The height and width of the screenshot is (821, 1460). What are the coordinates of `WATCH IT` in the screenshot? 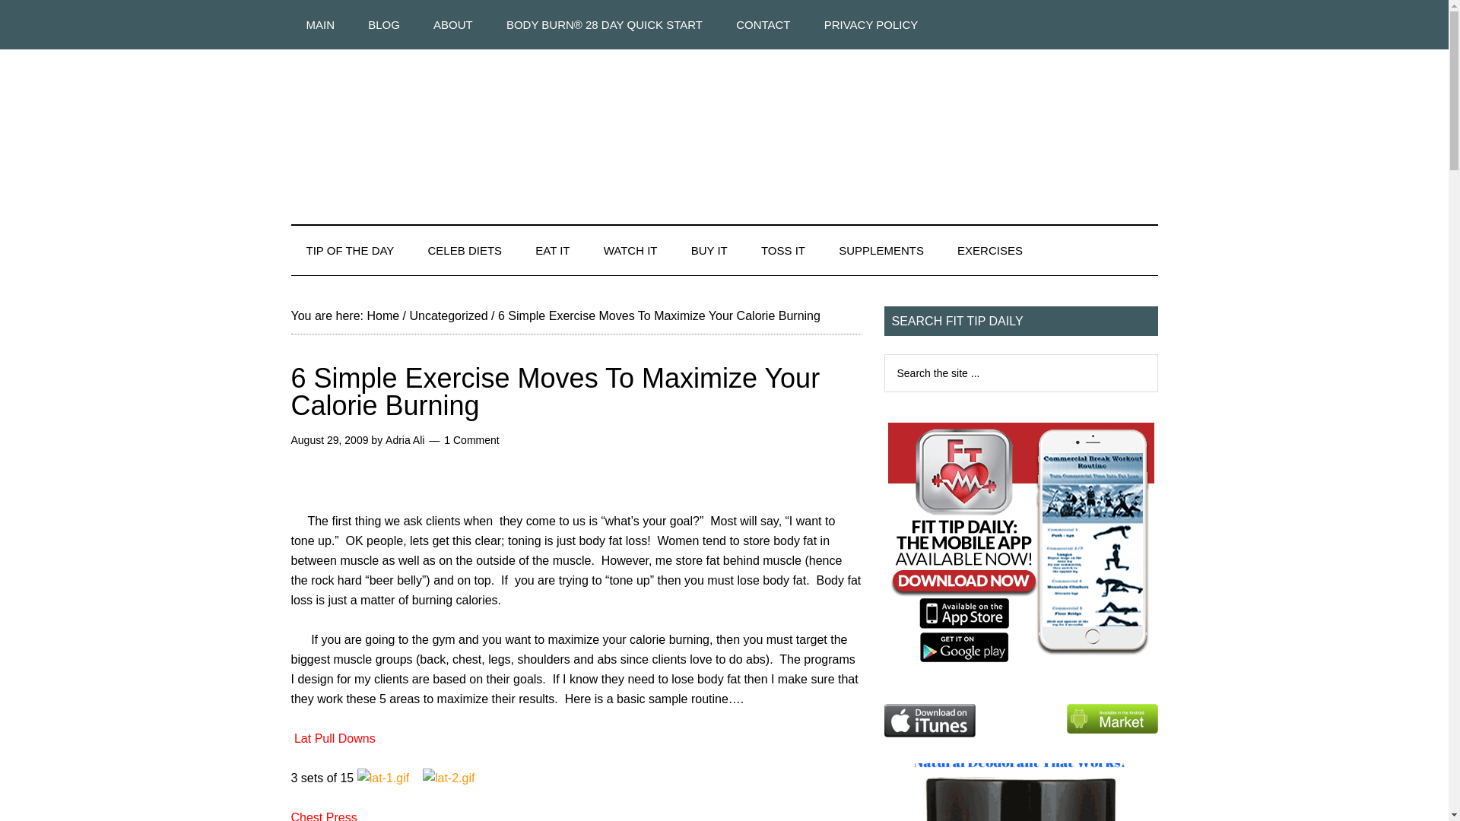 It's located at (630, 250).